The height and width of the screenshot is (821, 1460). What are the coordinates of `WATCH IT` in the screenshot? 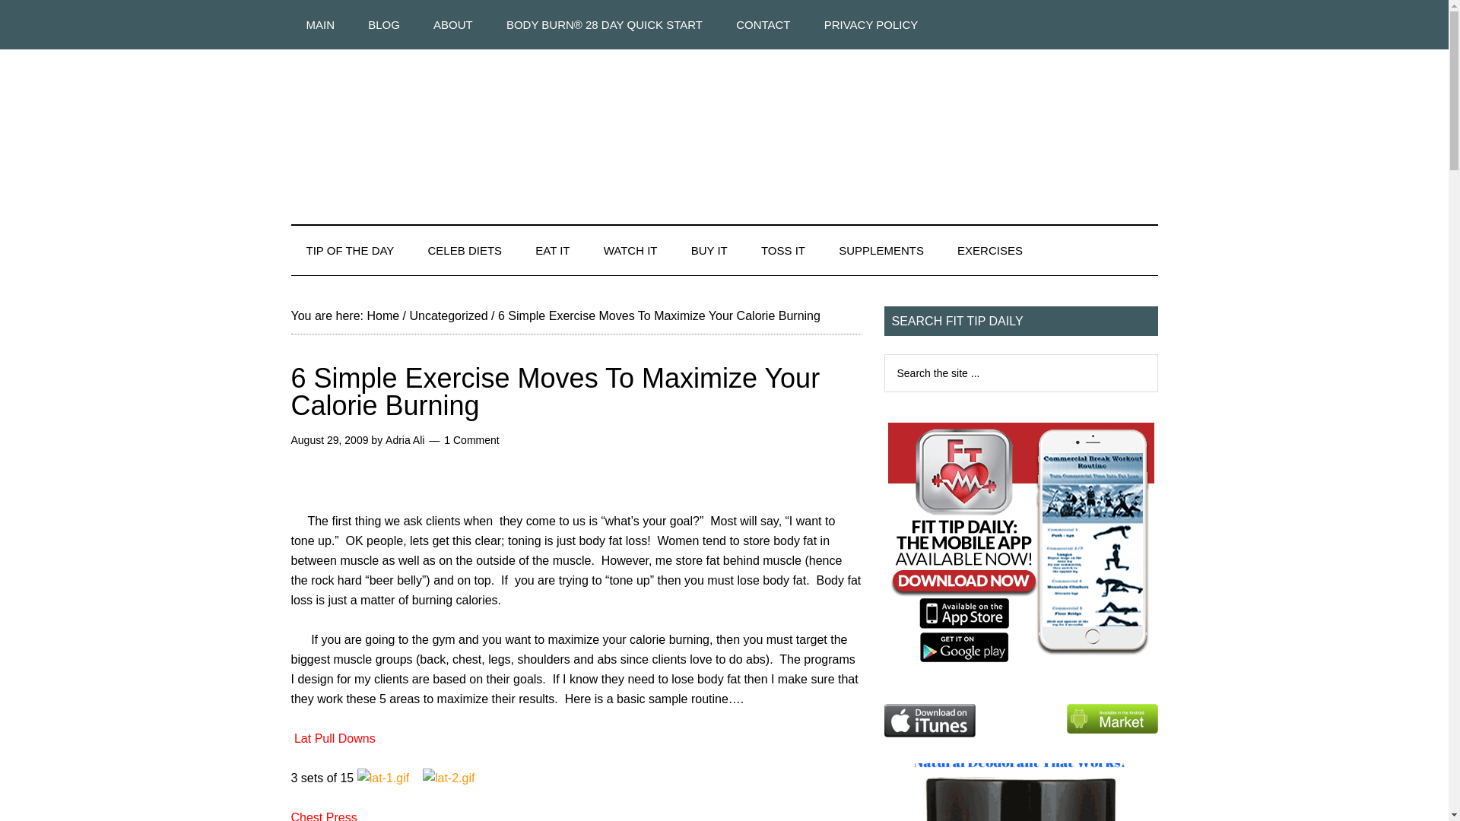 It's located at (630, 250).